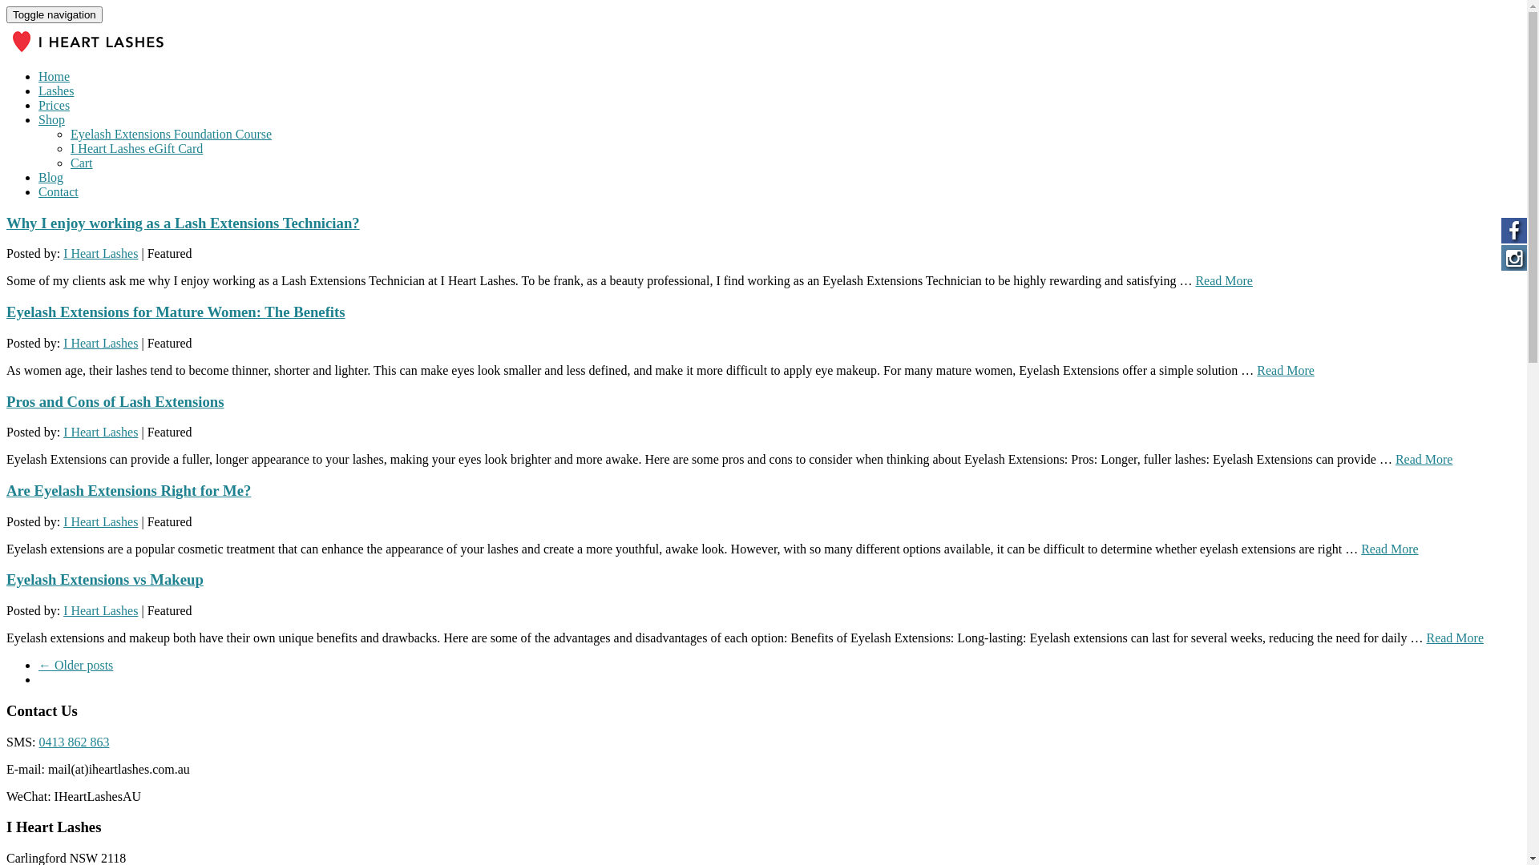 The height and width of the screenshot is (865, 1539). What do you see at coordinates (183, 223) in the screenshot?
I see `Why I enjoy working as a Lash Extensions Technician?` at bounding box center [183, 223].